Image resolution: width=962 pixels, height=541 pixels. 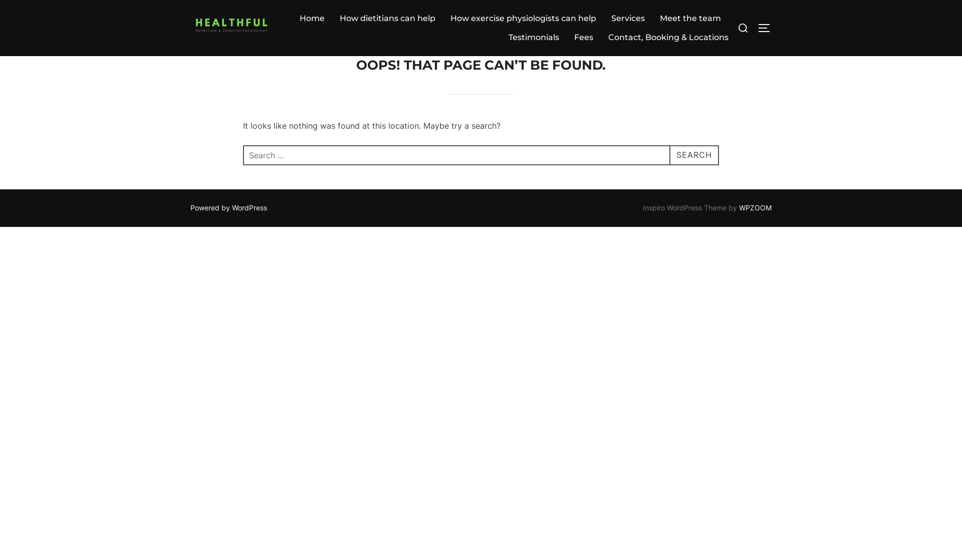 What do you see at coordinates (584, 38) in the screenshot?
I see `Fees` at bounding box center [584, 38].